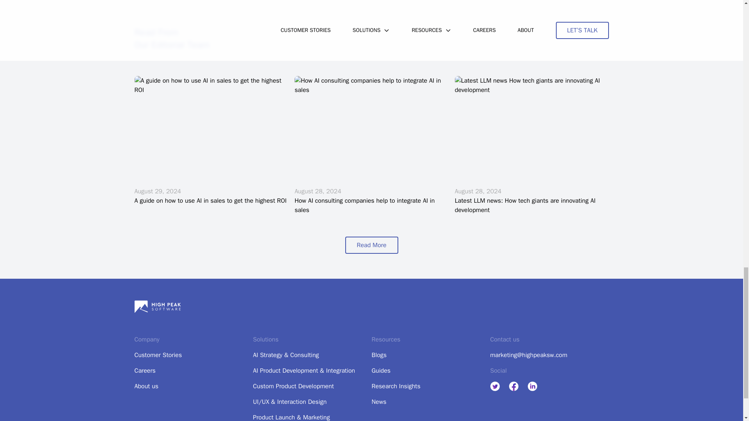  I want to click on Read More, so click(371, 245).